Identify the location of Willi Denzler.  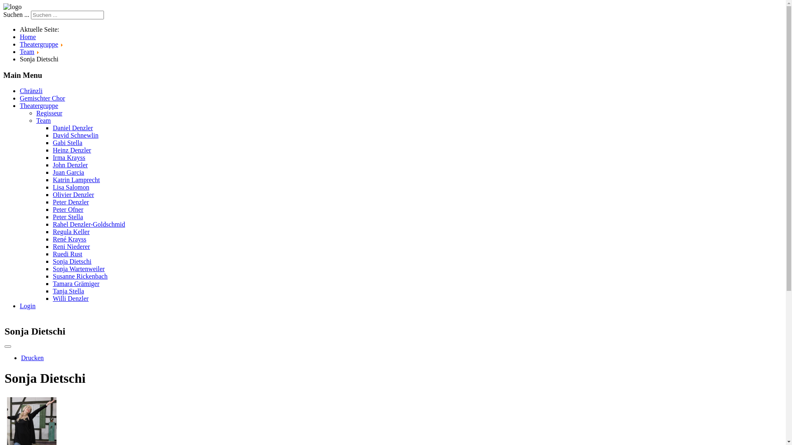
(71, 298).